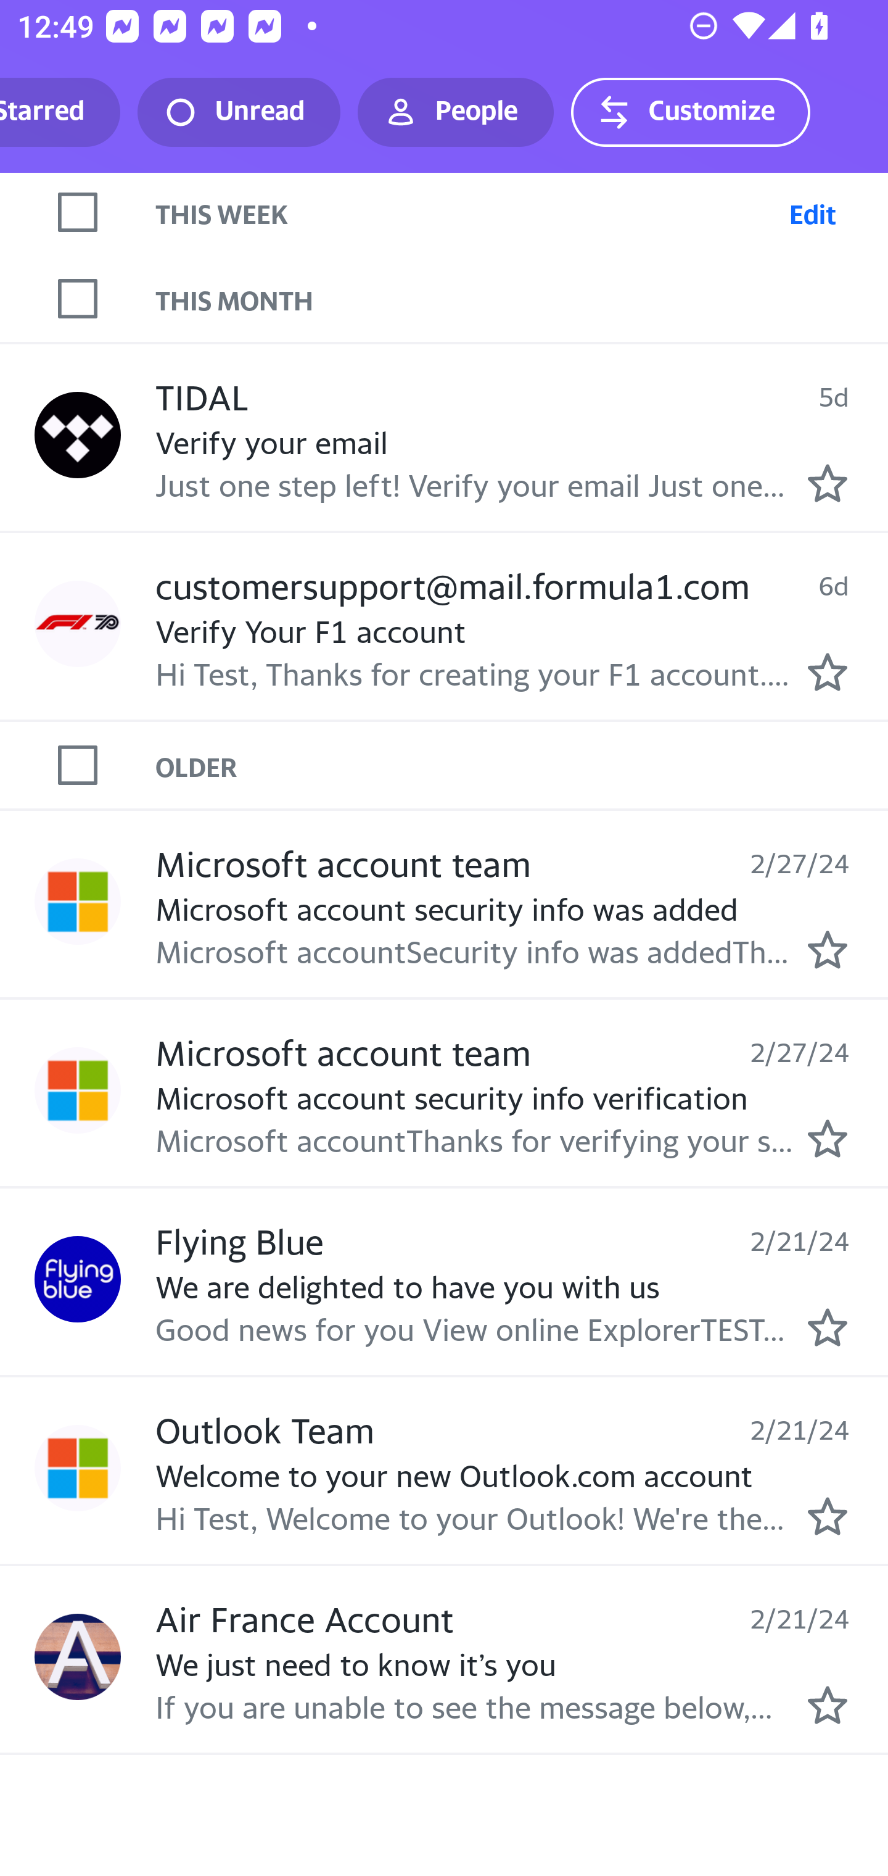 This screenshot has height=1876, width=888. Describe the element at coordinates (78, 435) in the screenshot. I see `Profile
TIDAL` at that location.